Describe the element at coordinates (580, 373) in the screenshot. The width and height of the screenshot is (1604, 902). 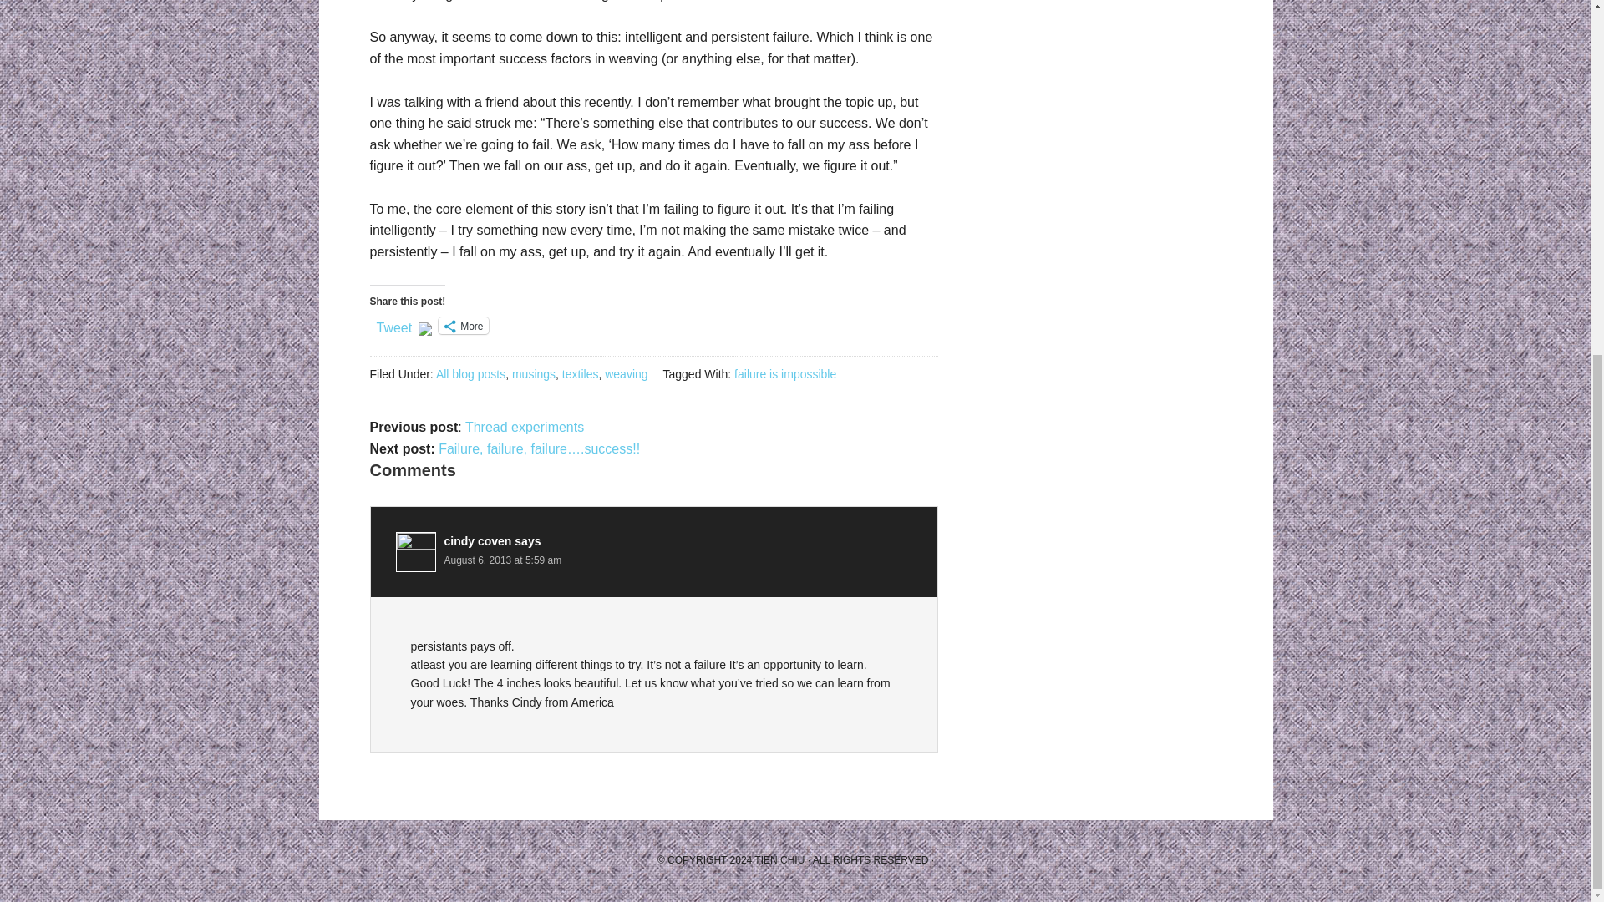
I see `textiles` at that location.